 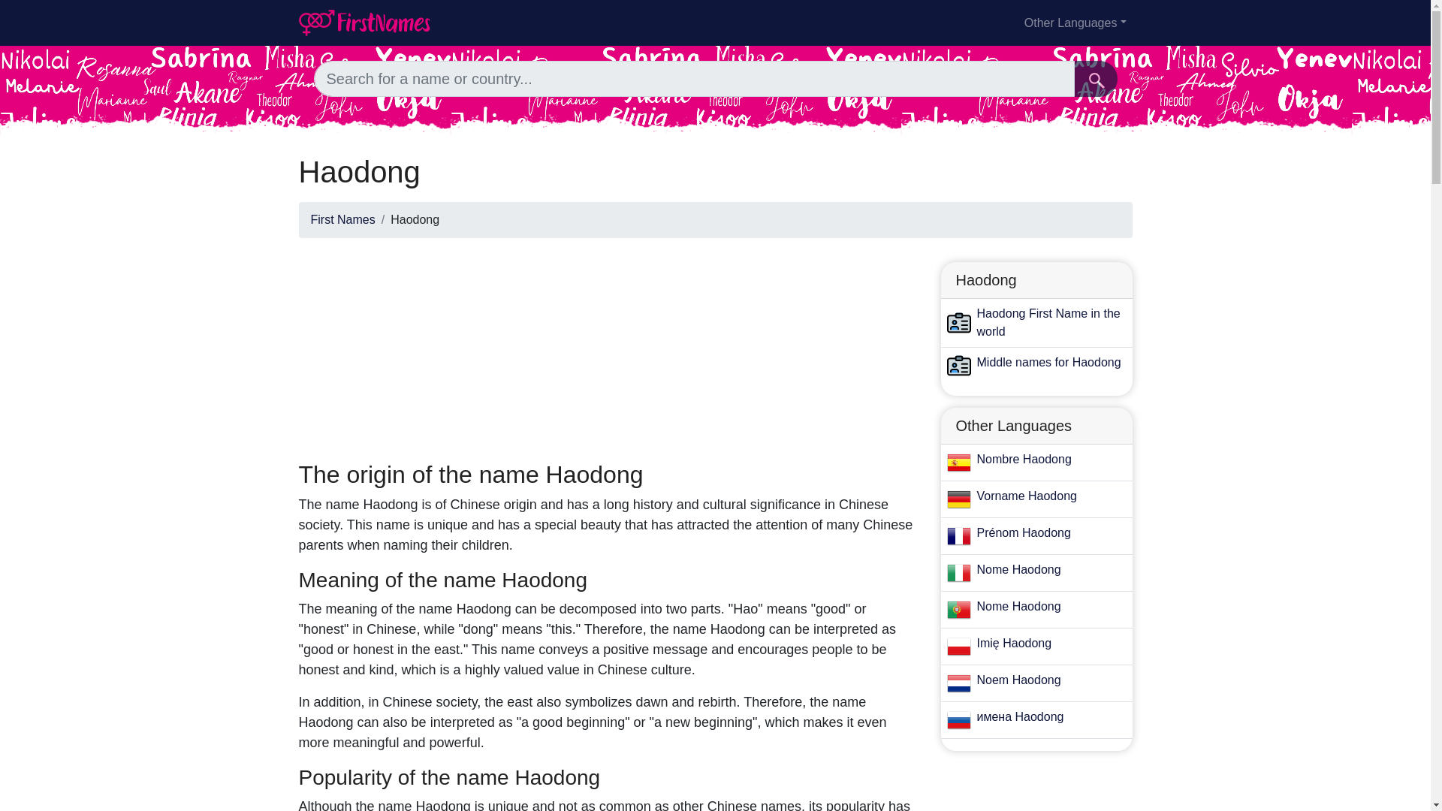 What do you see at coordinates (1075, 22) in the screenshot?
I see `Other Languages` at bounding box center [1075, 22].